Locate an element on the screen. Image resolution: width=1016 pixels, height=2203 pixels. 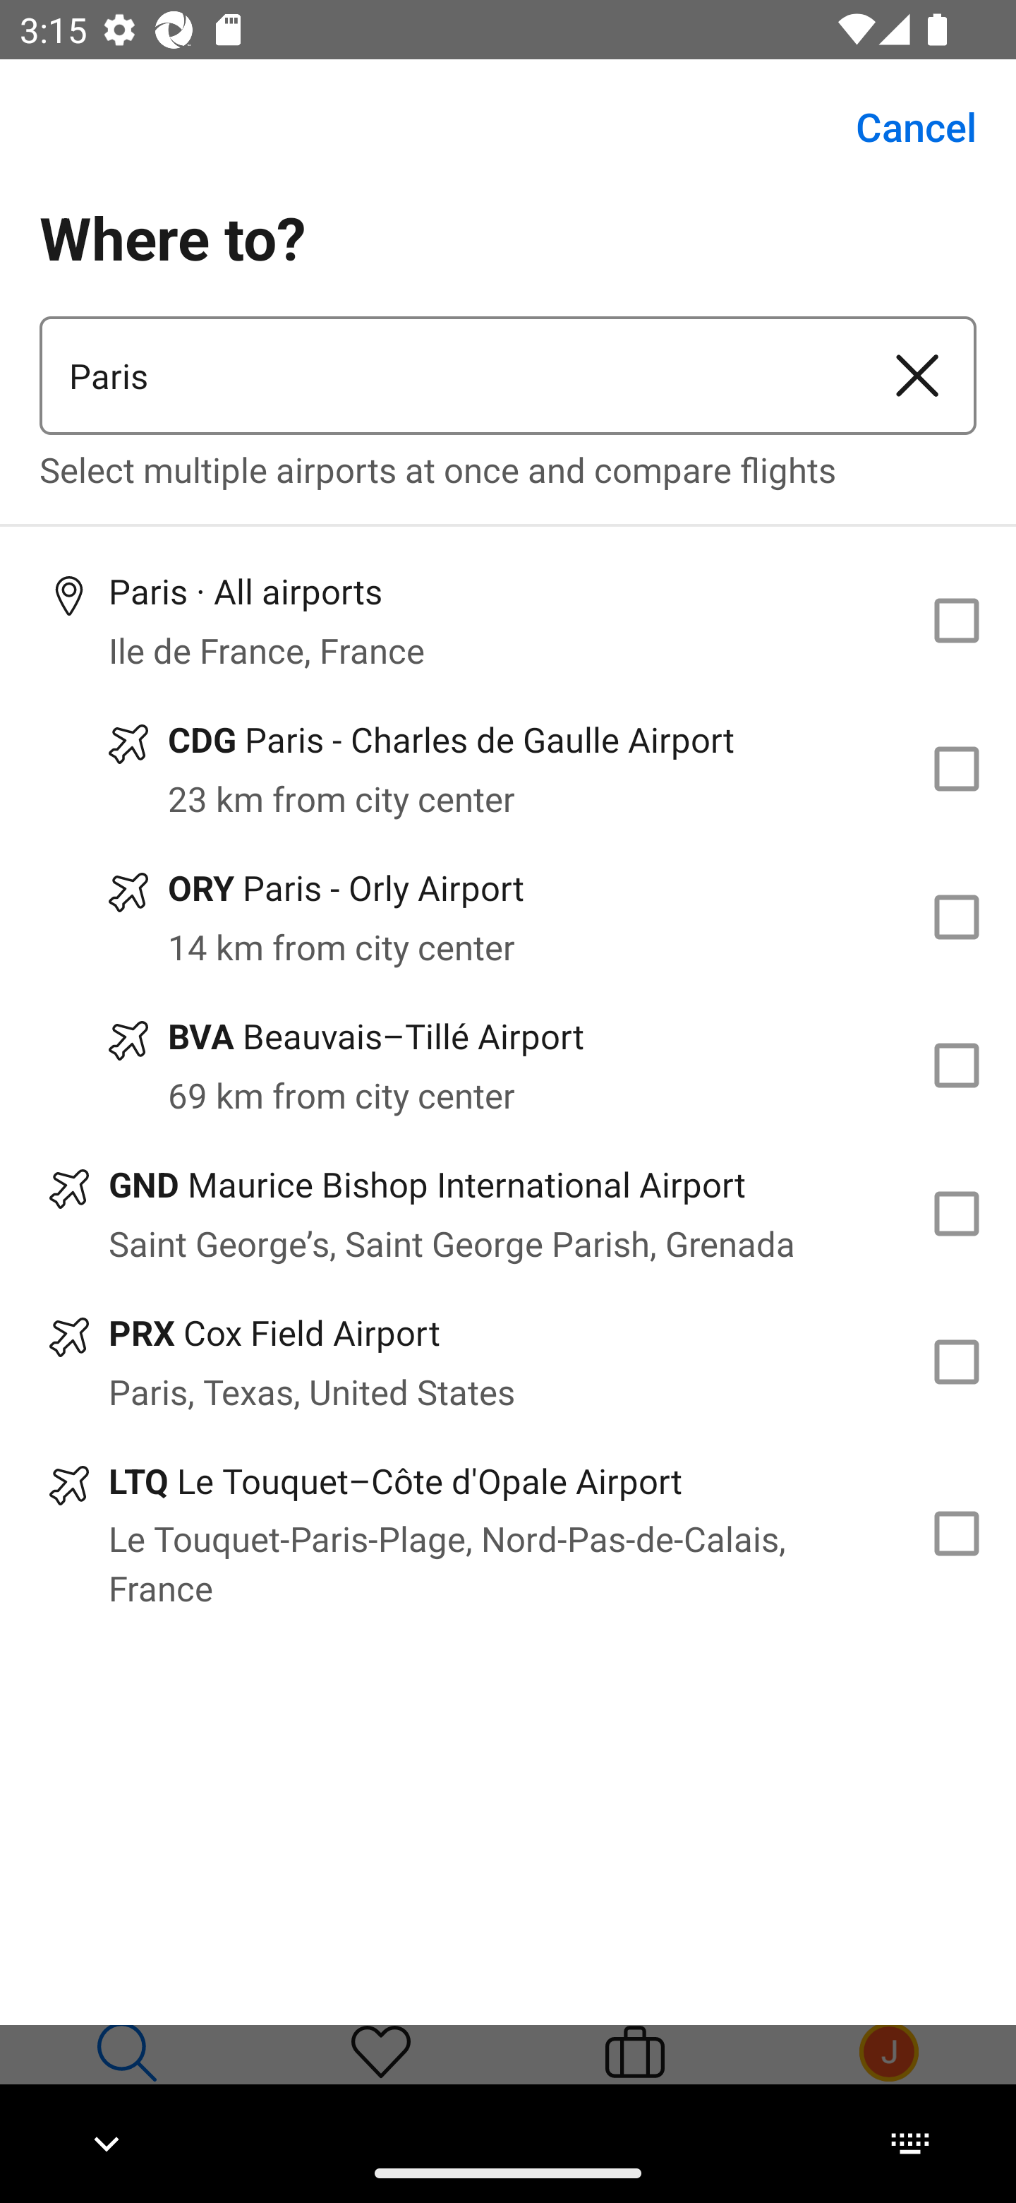
Paris is located at coordinates (449, 376).